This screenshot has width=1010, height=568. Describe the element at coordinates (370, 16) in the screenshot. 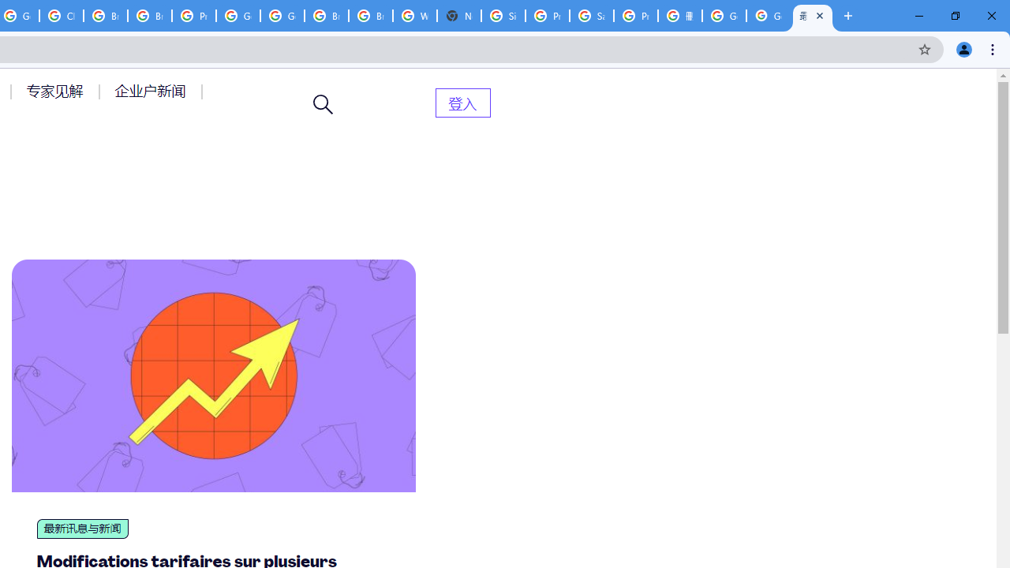

I see `Browse Chrome as a guest - Computer - Google Chrome Help` at that location.